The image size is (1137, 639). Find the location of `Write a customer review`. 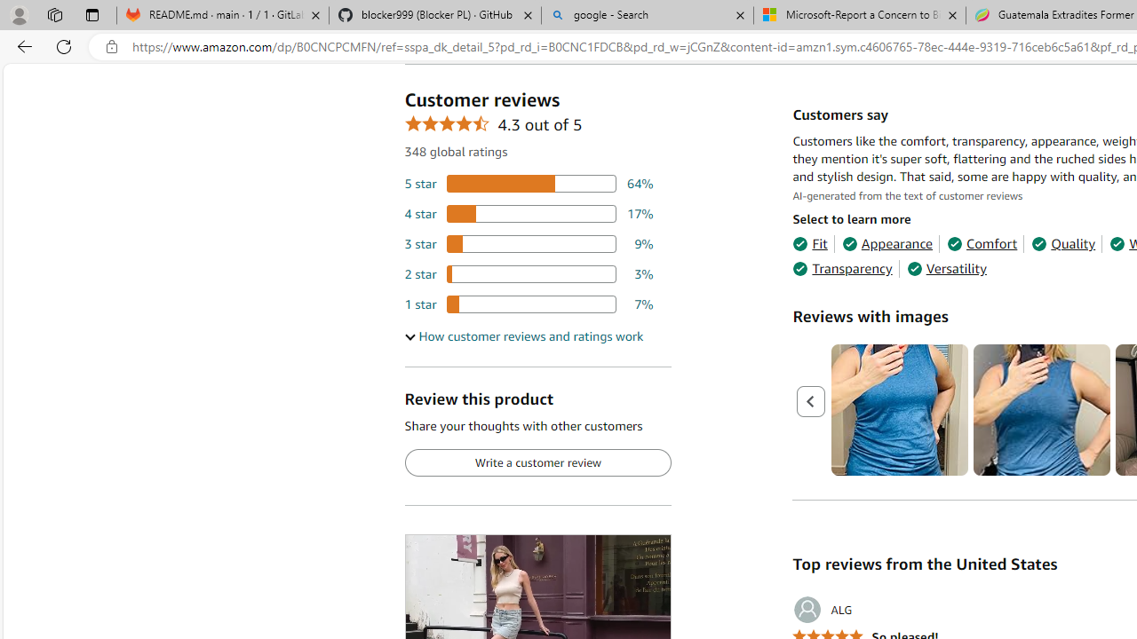

Write a customer review is located at coordinates (537, 463).